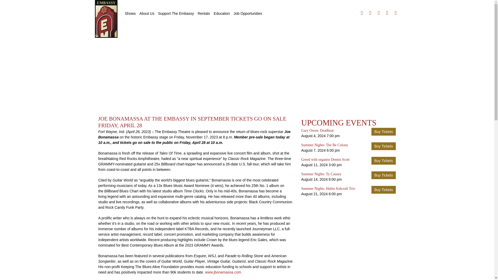 Image resolution: width=498 pixels, height=280 pixels. What do you see at coordinates (248, 13) in the screenshot?
I see `Job Opportunities` at bounding box center [248, 13].